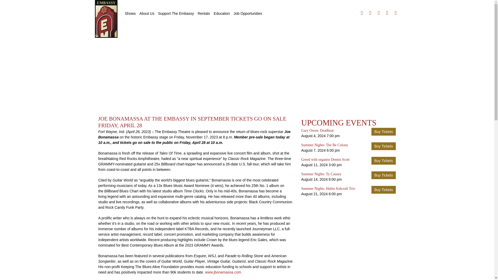 Image resolution: width=498 pixels, height=280 pixels. What do you see at coordinates (248, 13) in the screenshot?
I see `Job Opportunities` at bounding box center [248, 13].